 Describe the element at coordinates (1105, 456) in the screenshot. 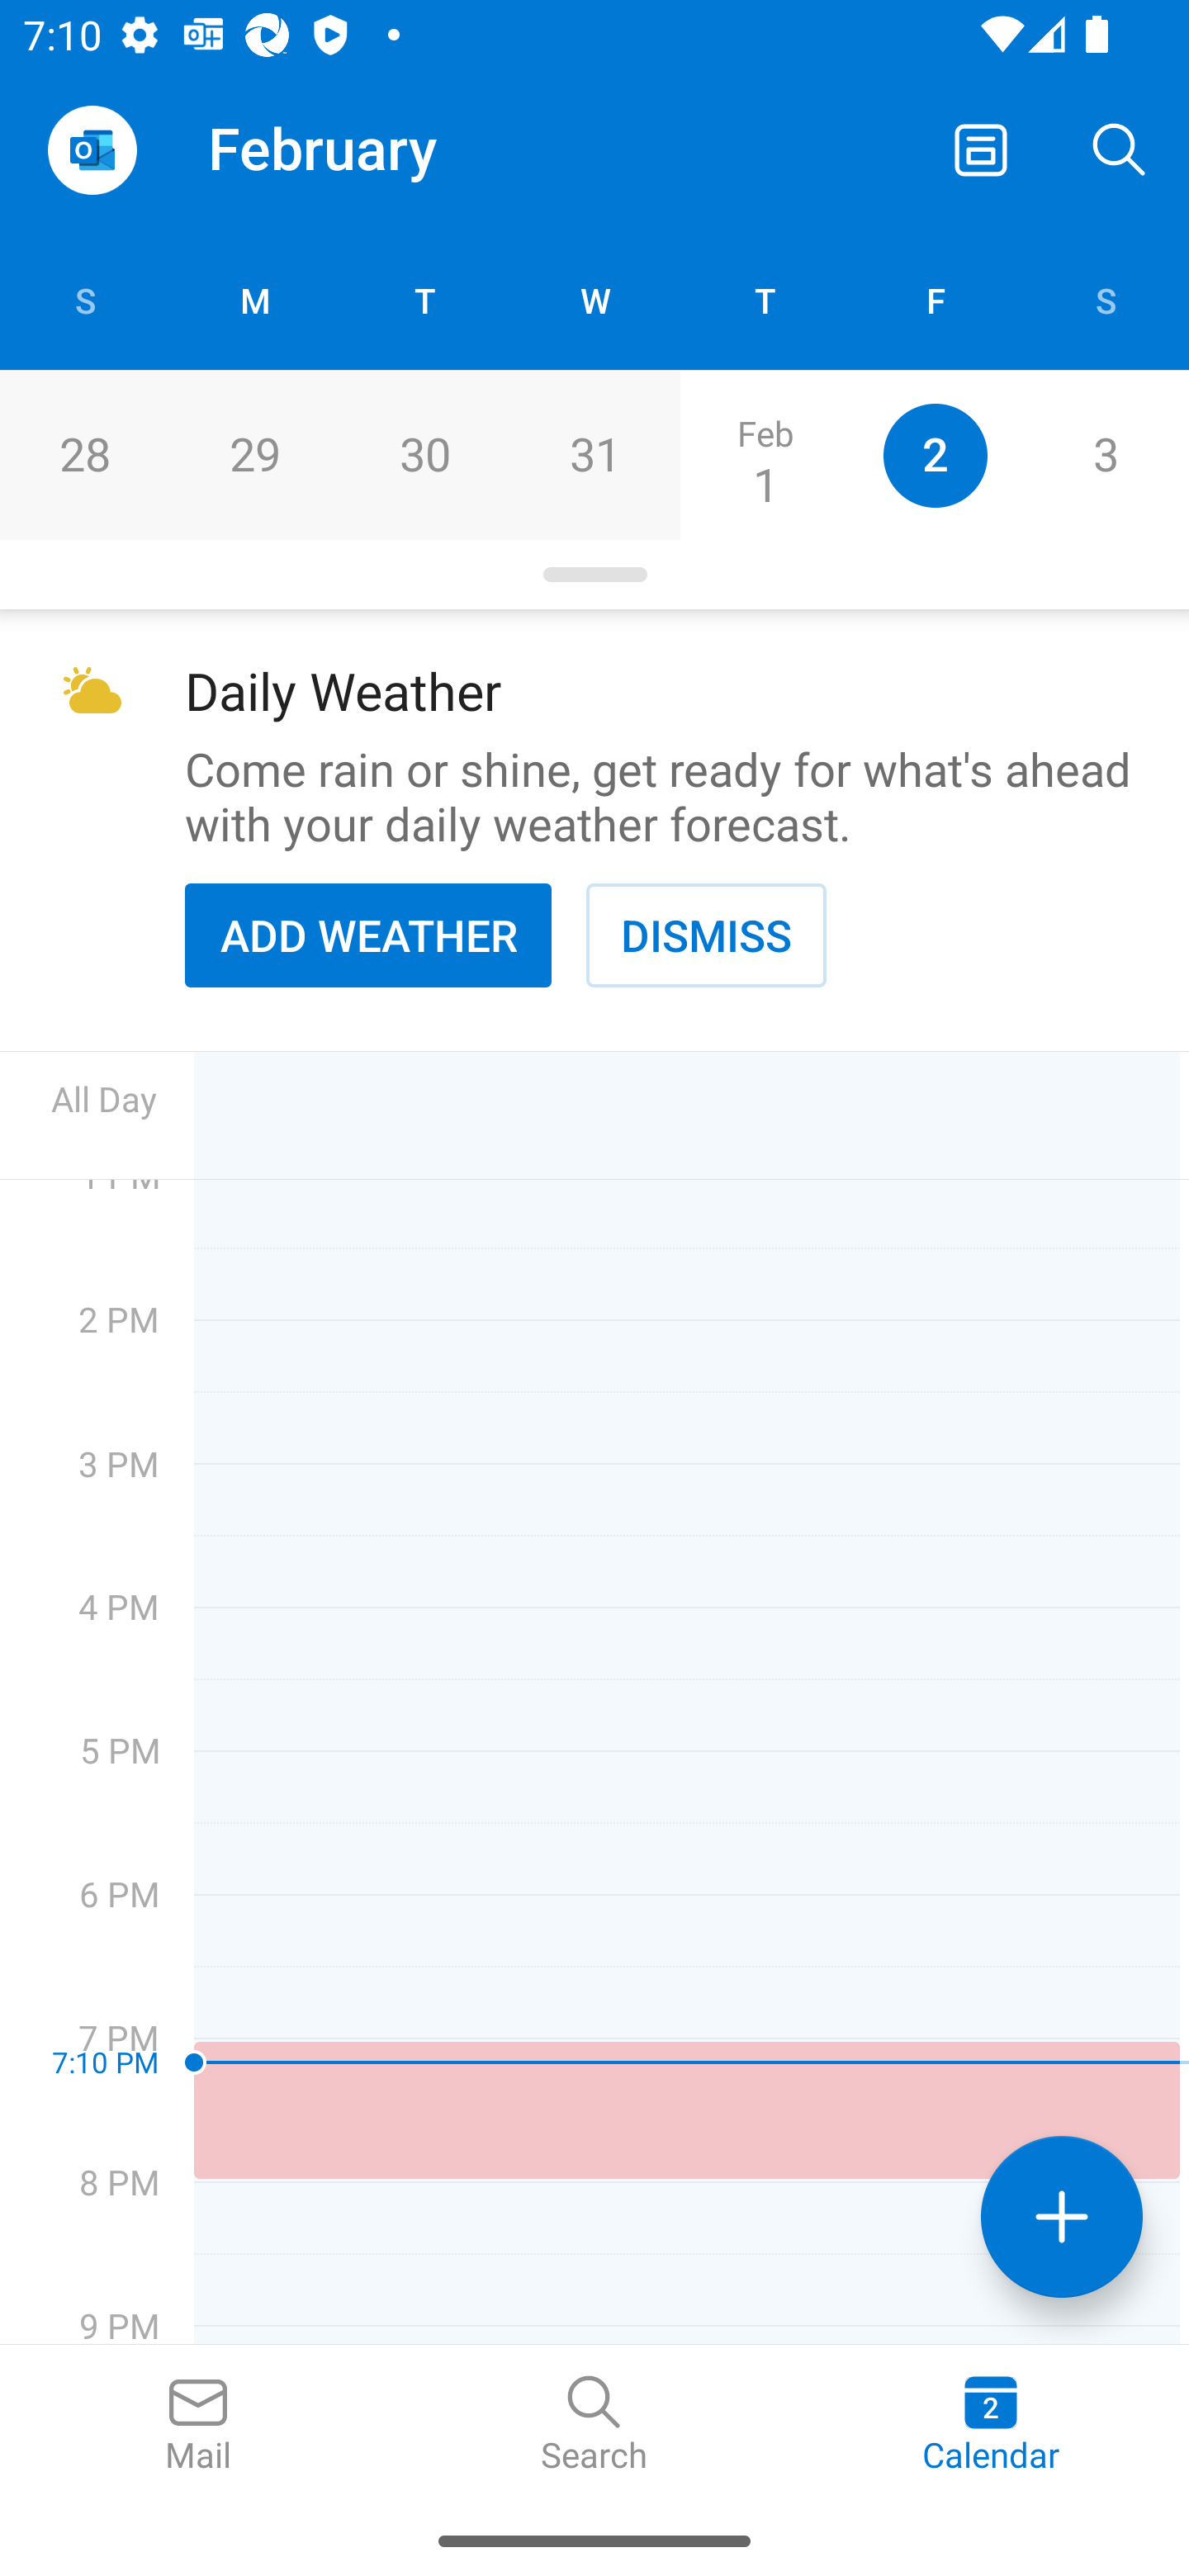

I see `3 Saturday, February 3` at that location.